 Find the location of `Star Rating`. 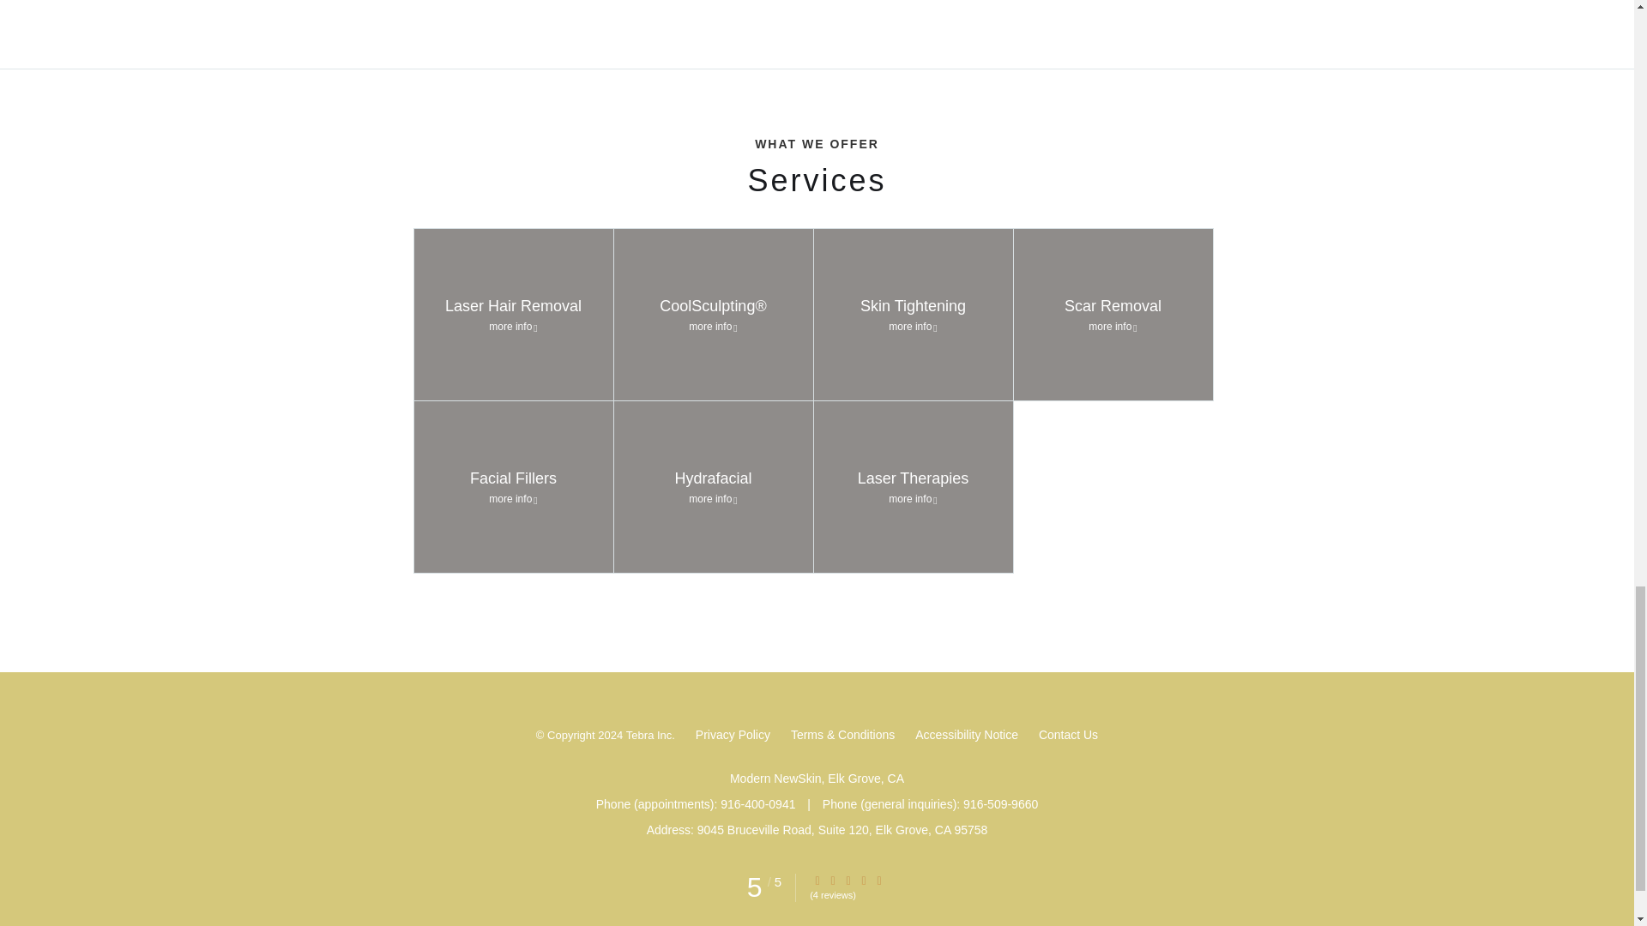

Star Rating is located at coordinates (863, 880).